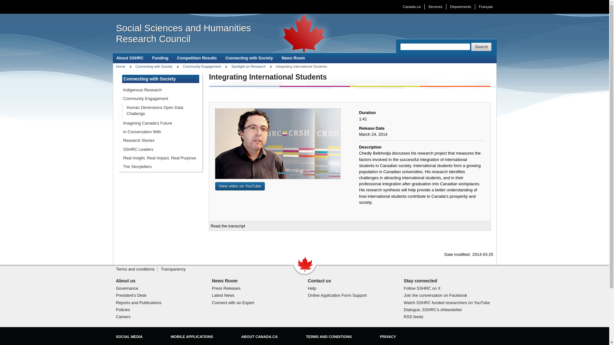 The width and height of the screenshot is (614, 345). I want to click on Research Stories, so click(161, 140).